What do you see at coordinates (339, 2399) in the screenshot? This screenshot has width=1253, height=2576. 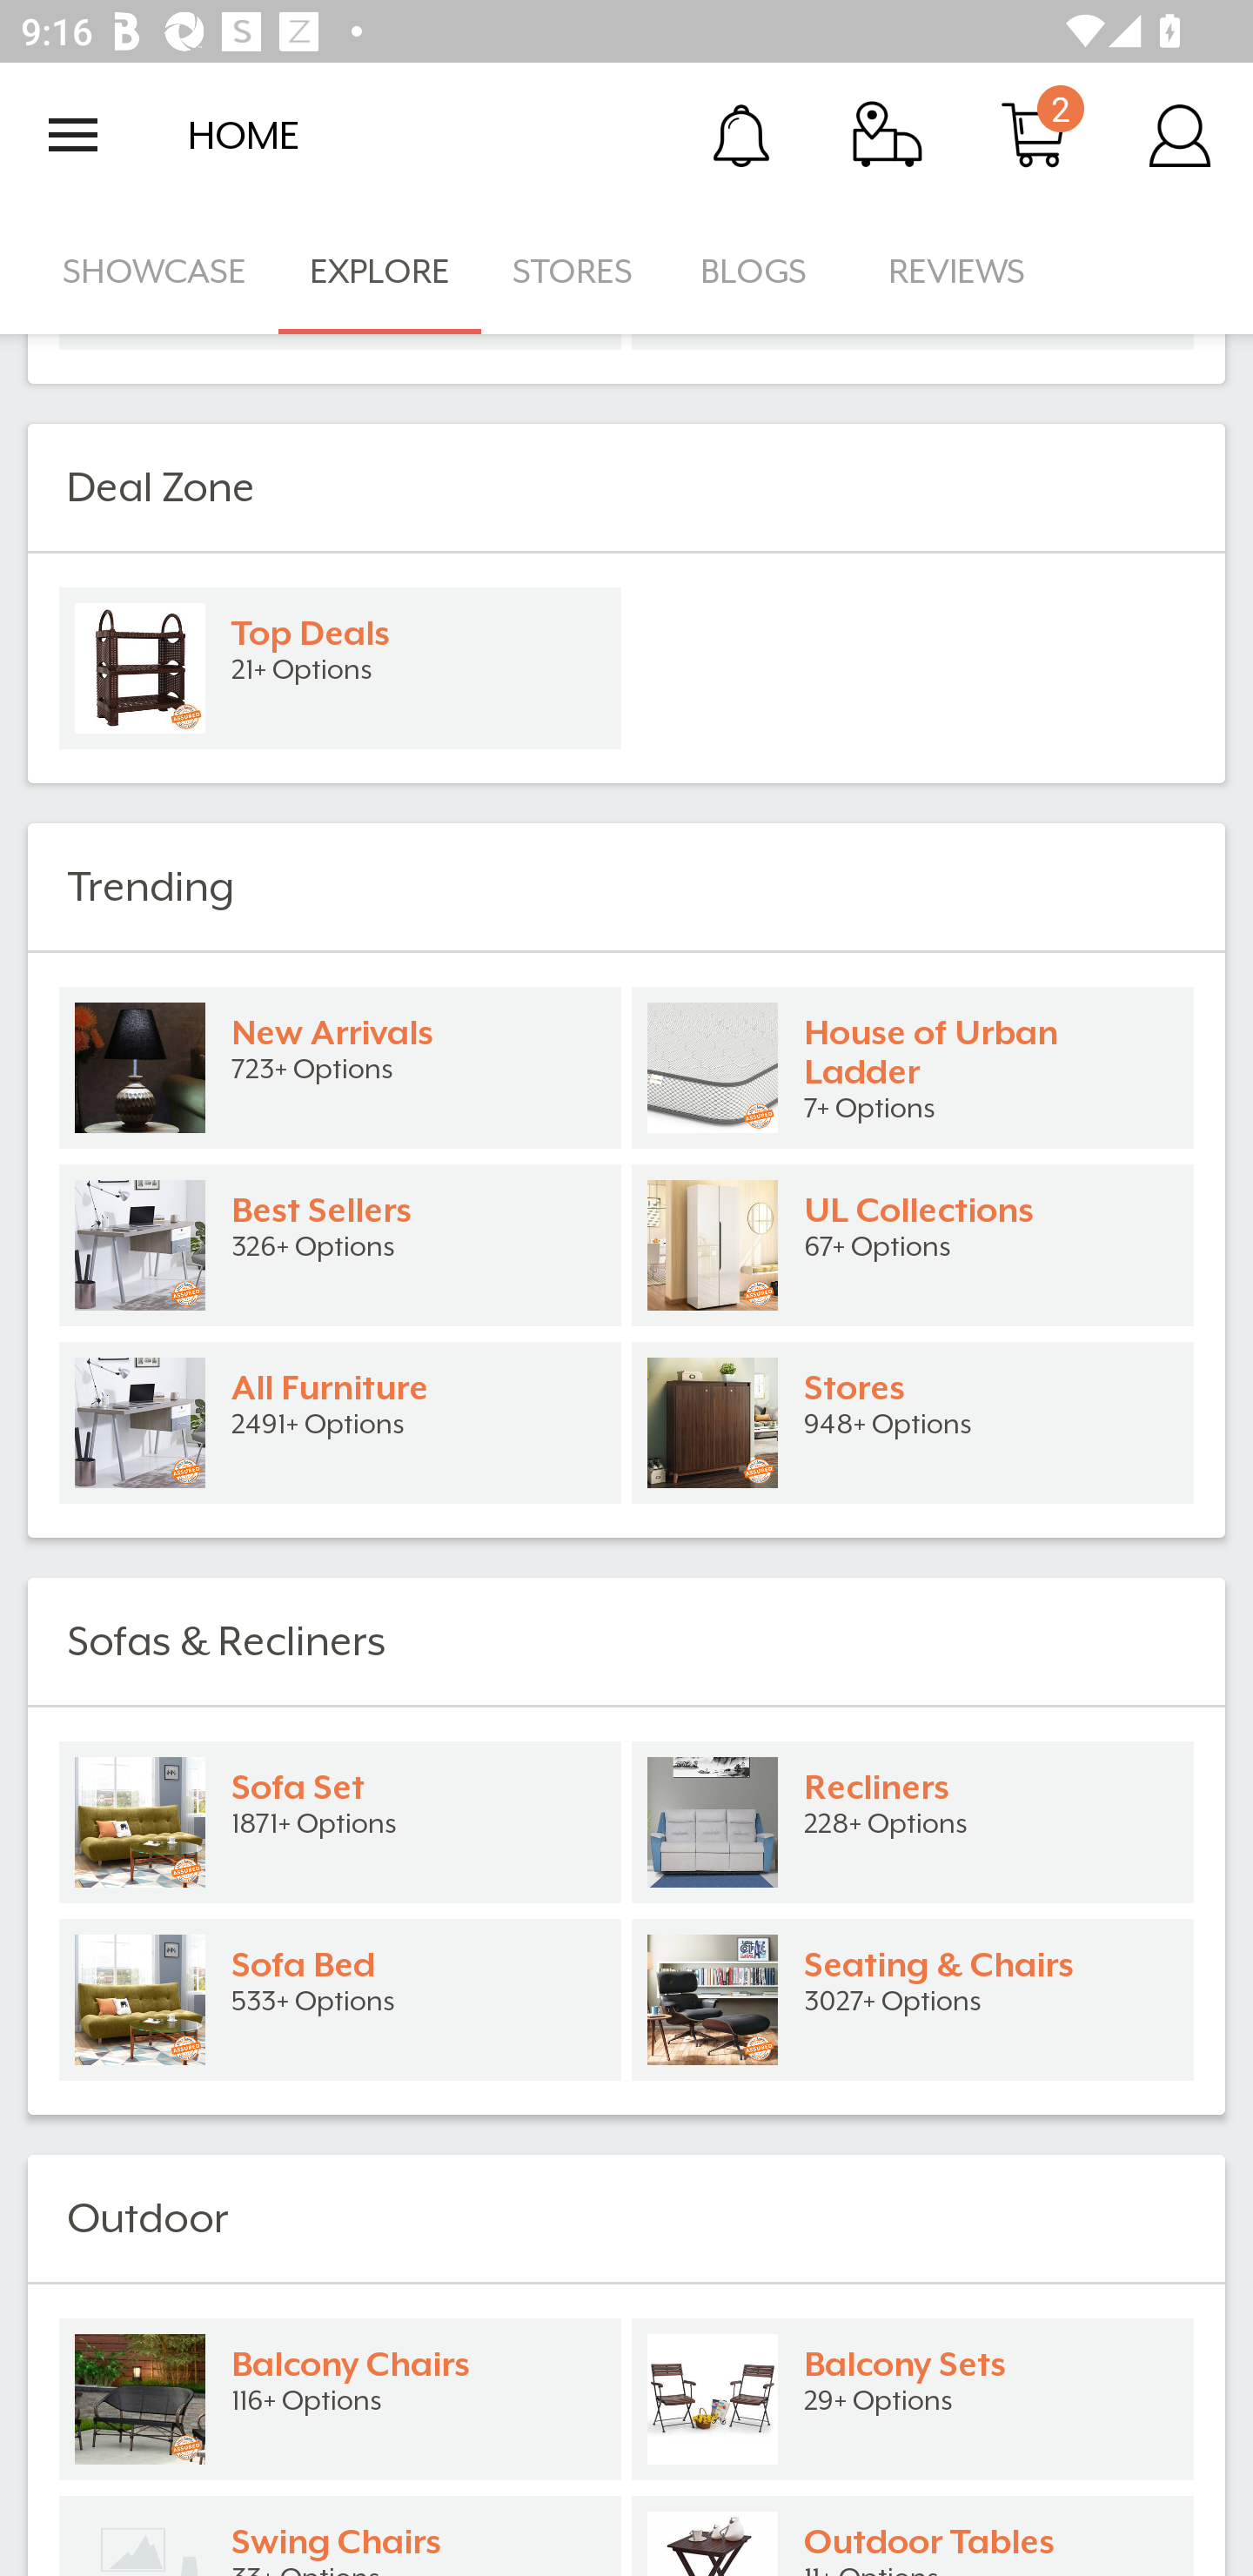 I see `Balcony Chairs 116+ Options` at bounding box center [339, 2399].